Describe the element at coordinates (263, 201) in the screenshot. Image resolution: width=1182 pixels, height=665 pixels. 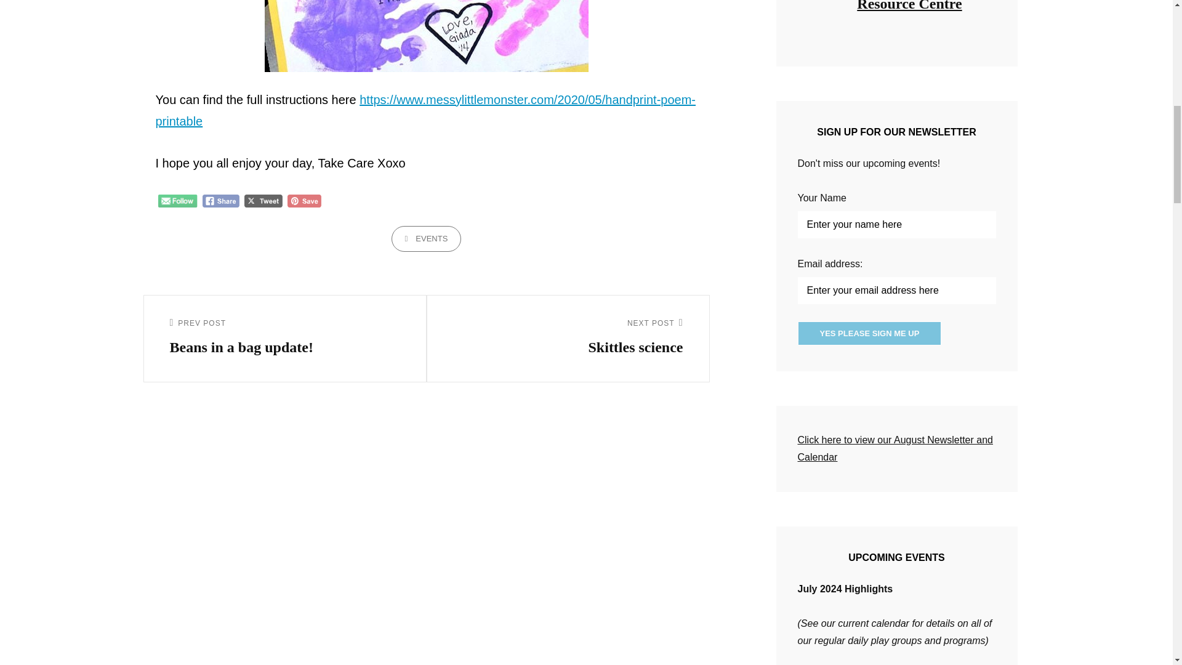
I see `Tweet` at that location.